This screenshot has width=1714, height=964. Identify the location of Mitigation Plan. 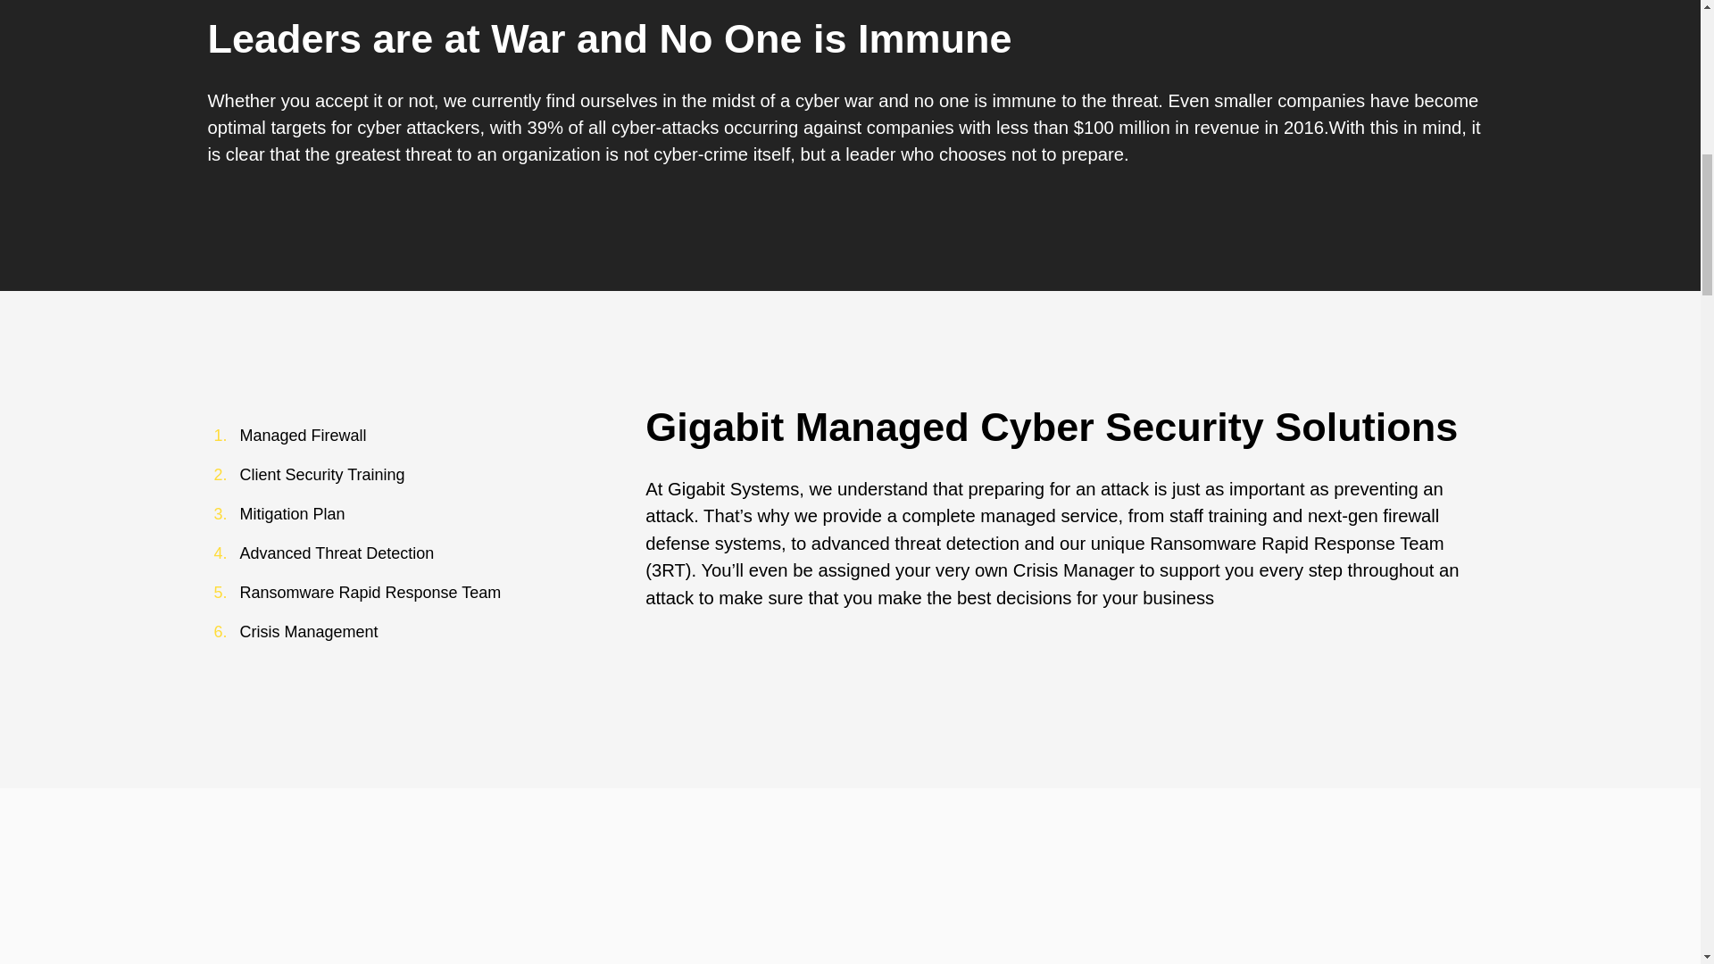
(291, 514).